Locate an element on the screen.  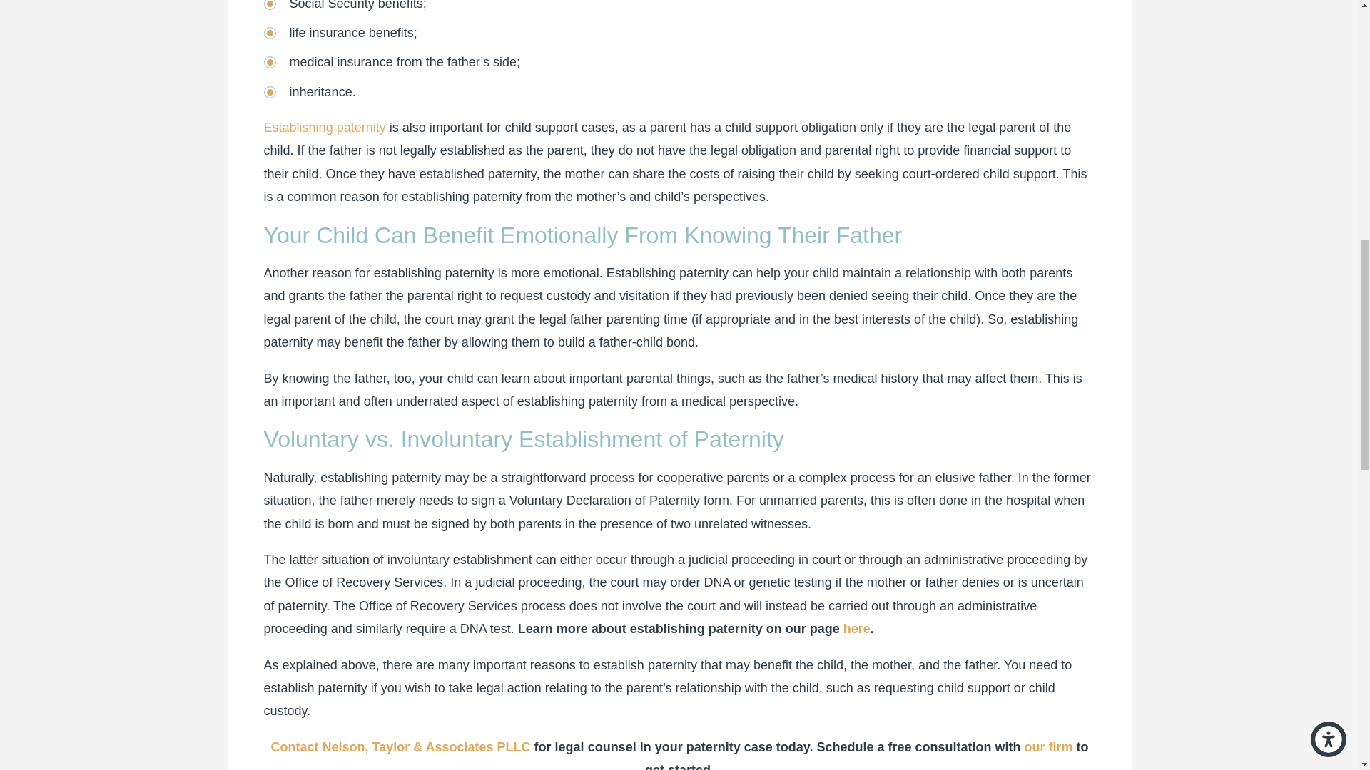
Establishing paternity is located at coordinates (325, 127).